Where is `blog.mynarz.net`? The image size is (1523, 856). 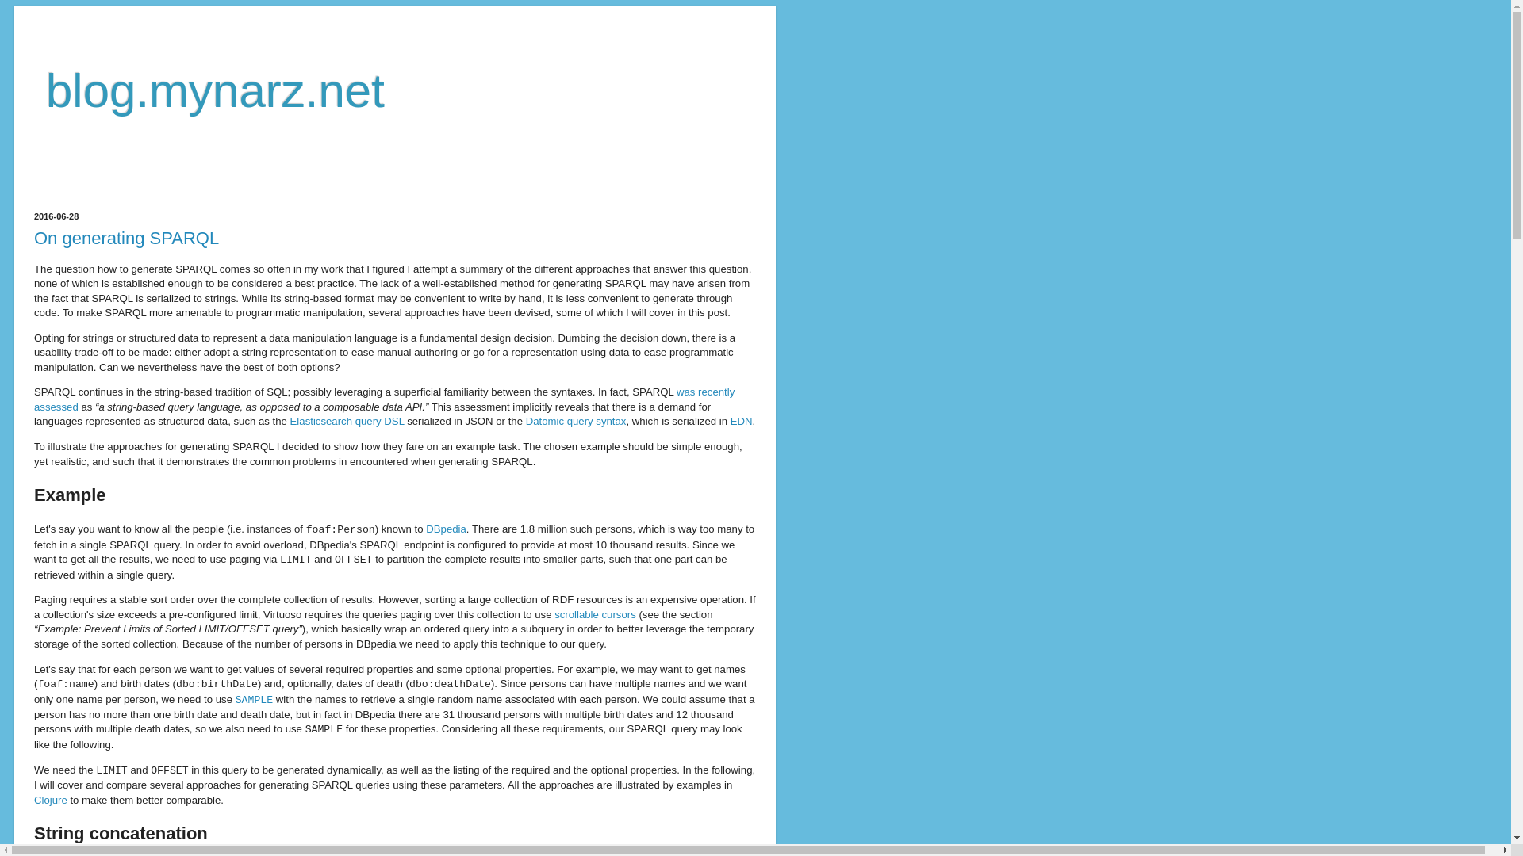
blog.mynarz.net is located at coordinates (215, 90).